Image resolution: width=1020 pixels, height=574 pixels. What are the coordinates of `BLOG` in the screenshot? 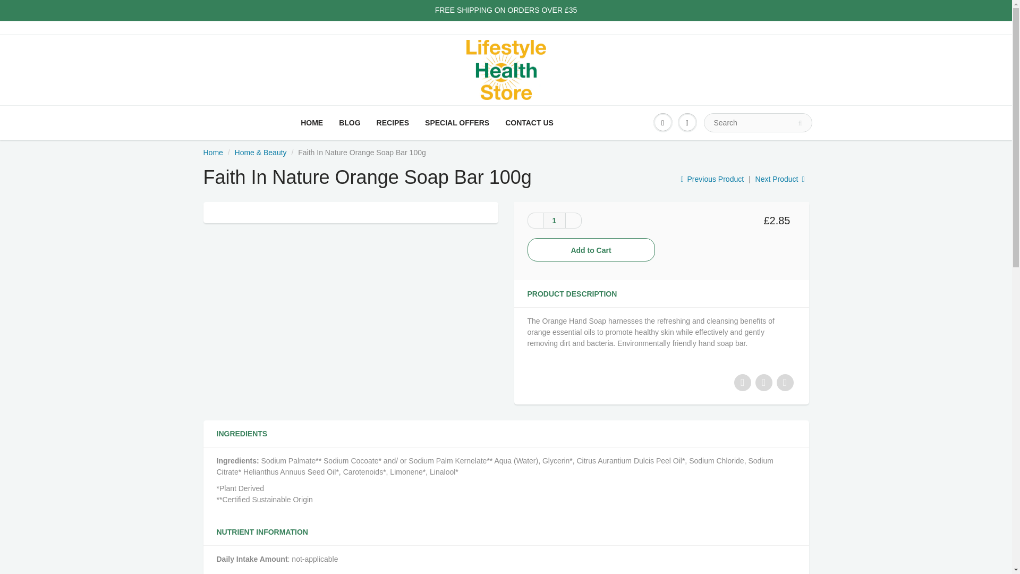 It's located at (350, 122).